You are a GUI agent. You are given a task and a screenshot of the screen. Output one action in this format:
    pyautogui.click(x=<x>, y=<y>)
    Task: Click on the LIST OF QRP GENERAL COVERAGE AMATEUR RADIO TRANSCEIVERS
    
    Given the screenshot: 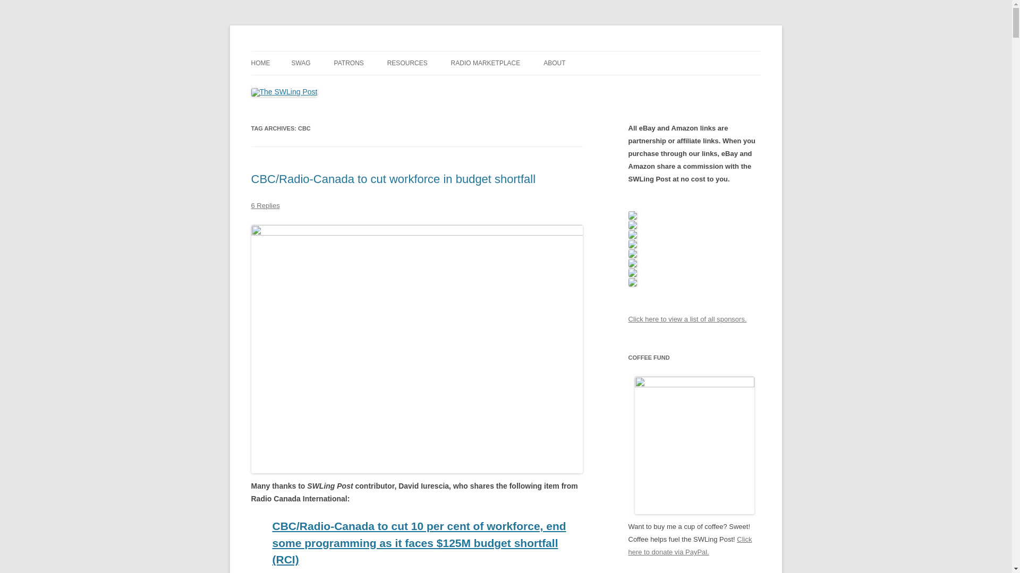 What is the action you would take?
    pyautogui.click(x=504, y=99)
    